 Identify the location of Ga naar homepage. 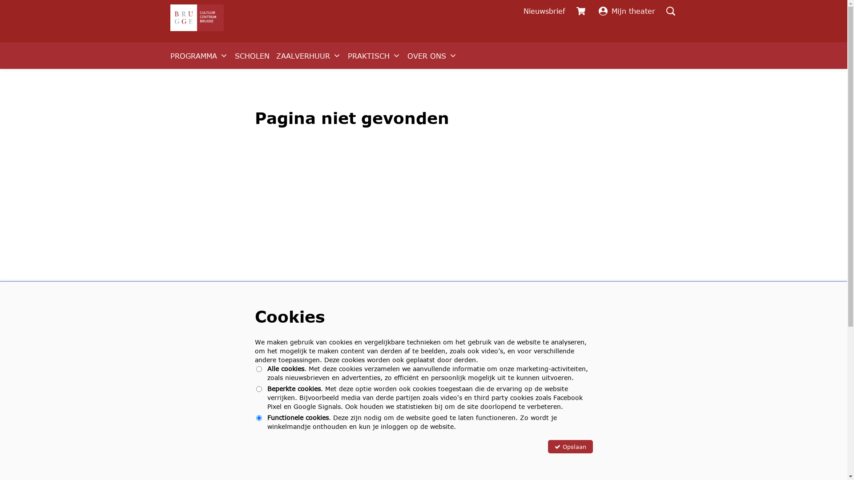
(197, 18).